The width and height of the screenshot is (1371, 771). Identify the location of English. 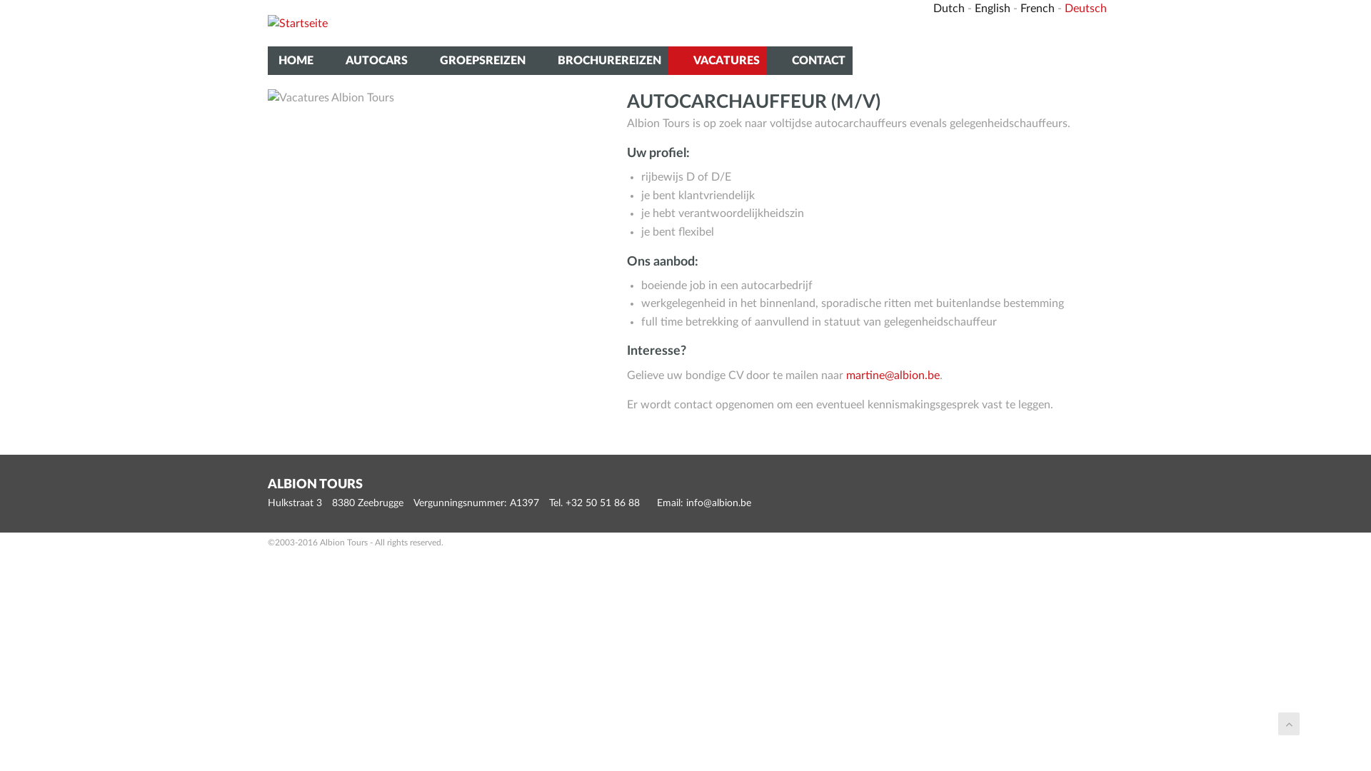
(993, 9).